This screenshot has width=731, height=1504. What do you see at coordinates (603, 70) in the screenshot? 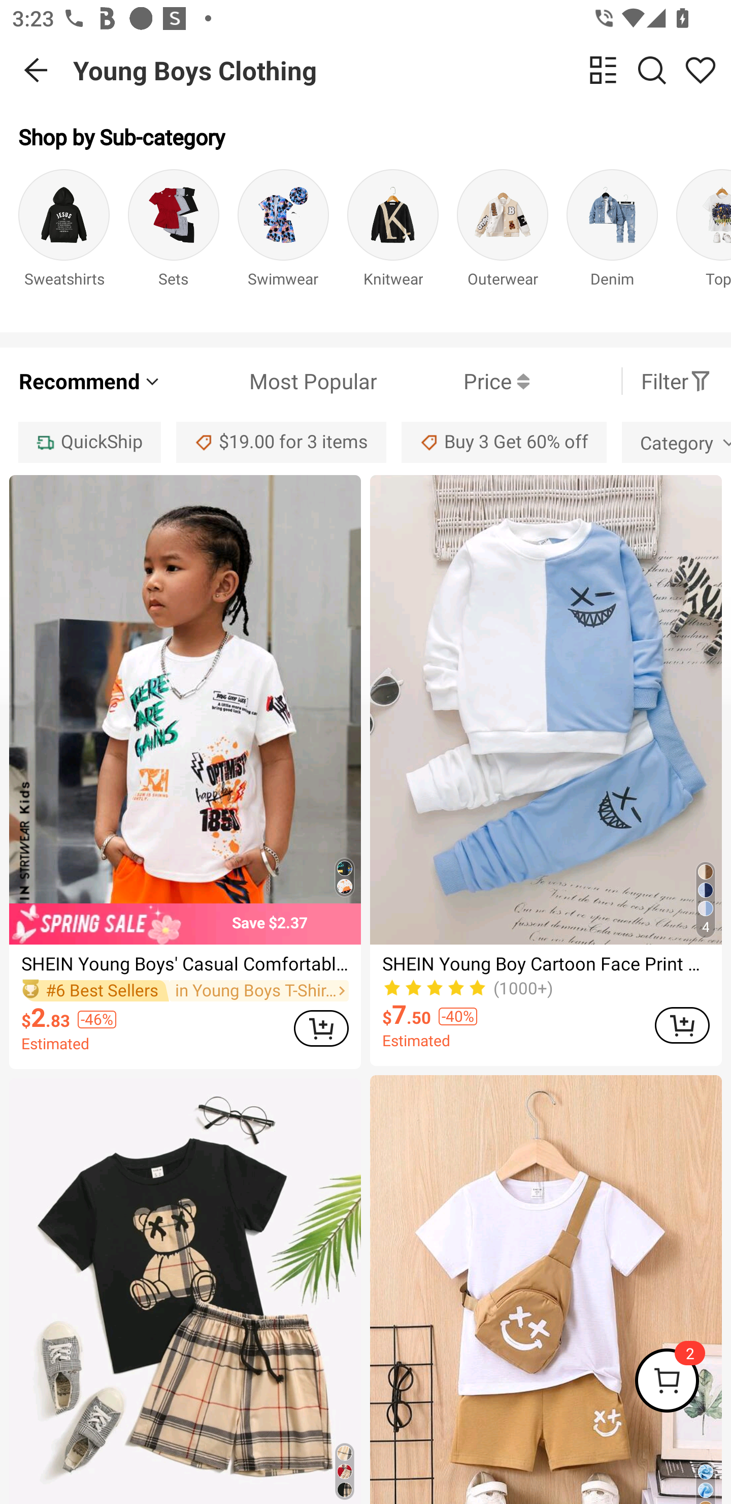
I see `change view` at bounding box center [603, 70].